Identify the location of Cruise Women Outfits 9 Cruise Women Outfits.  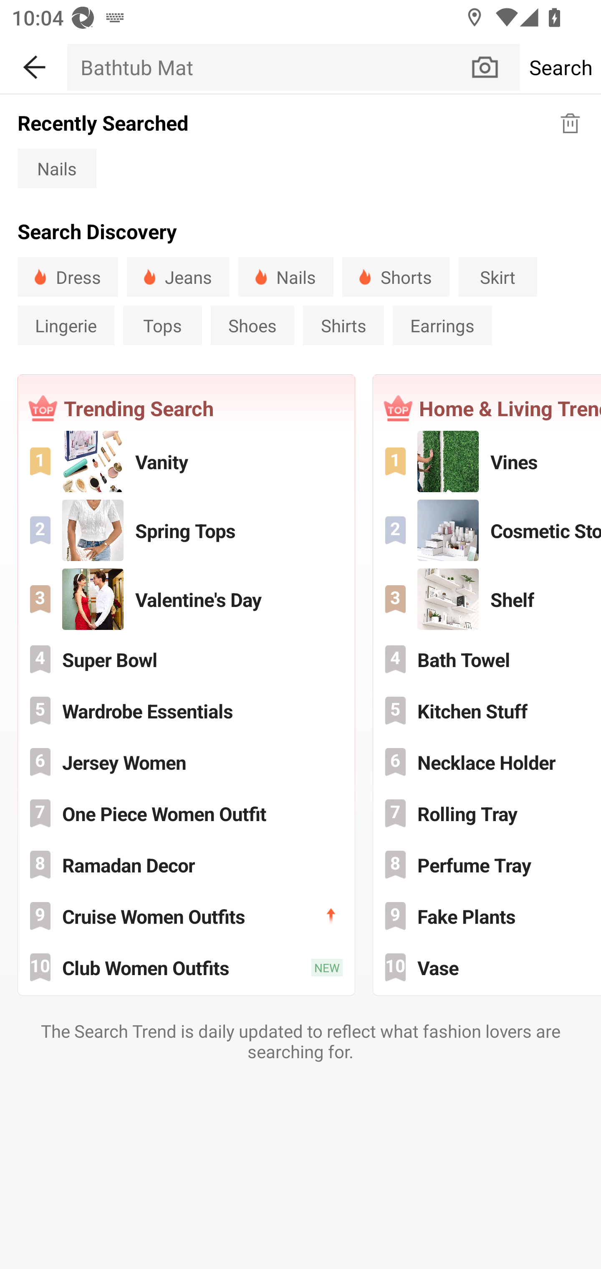
(186, 916).